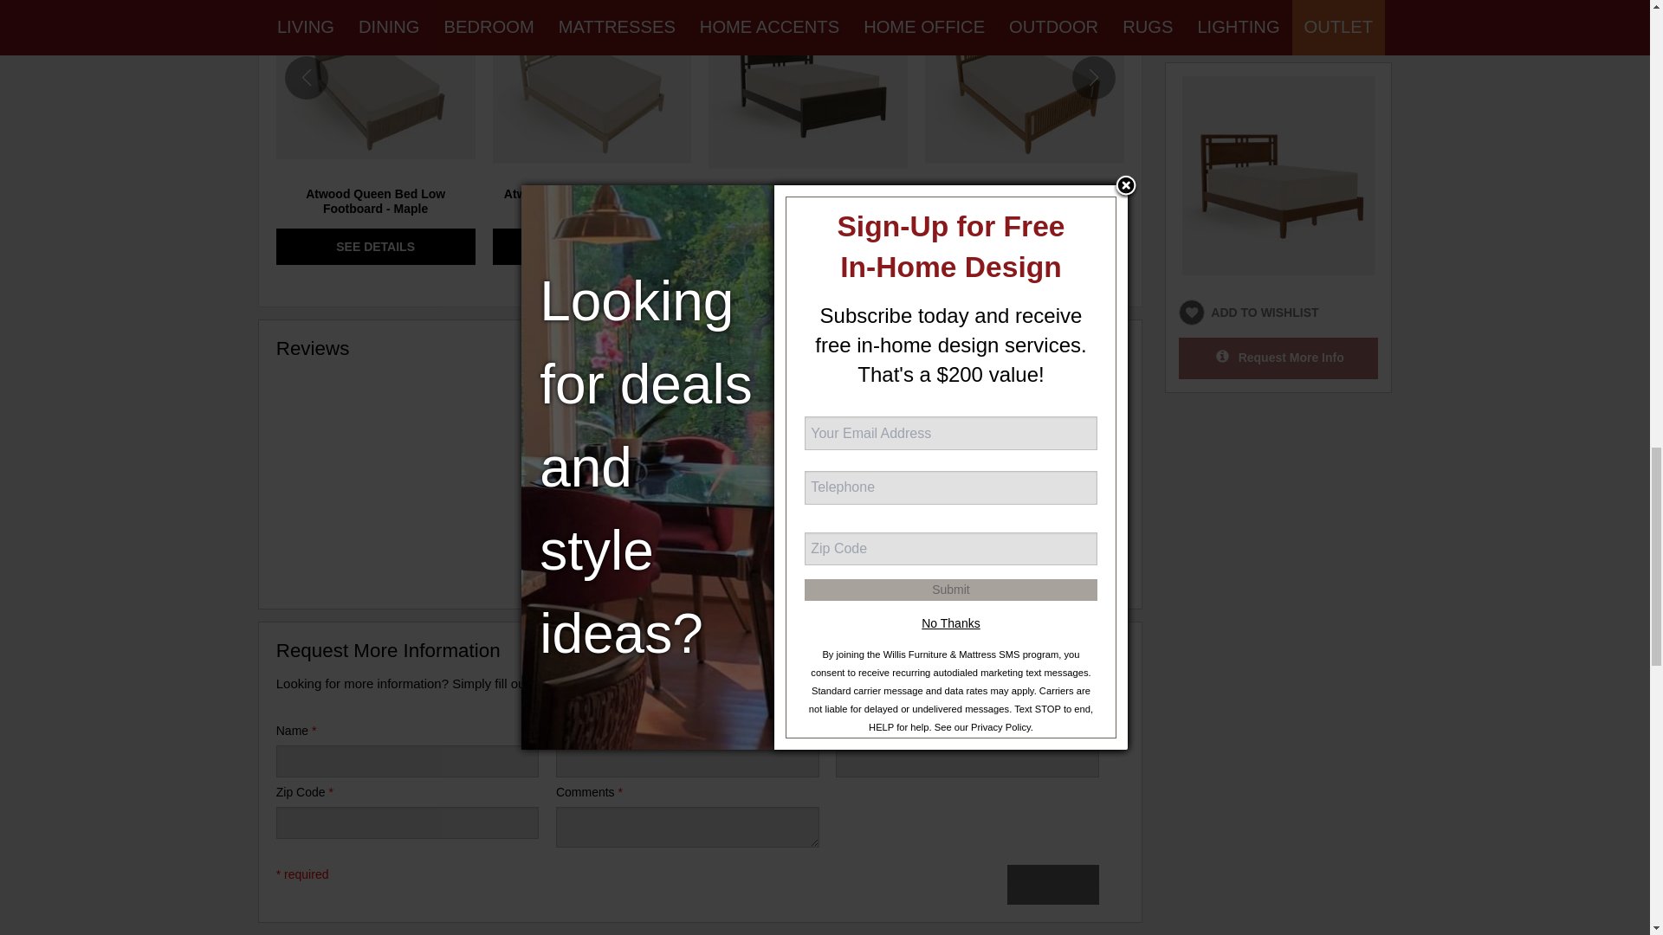  Describe the element at coordinates (376, 201) in the screenshot. I see `Atwood Queen Bed Low Footboard - Maple` at that location.